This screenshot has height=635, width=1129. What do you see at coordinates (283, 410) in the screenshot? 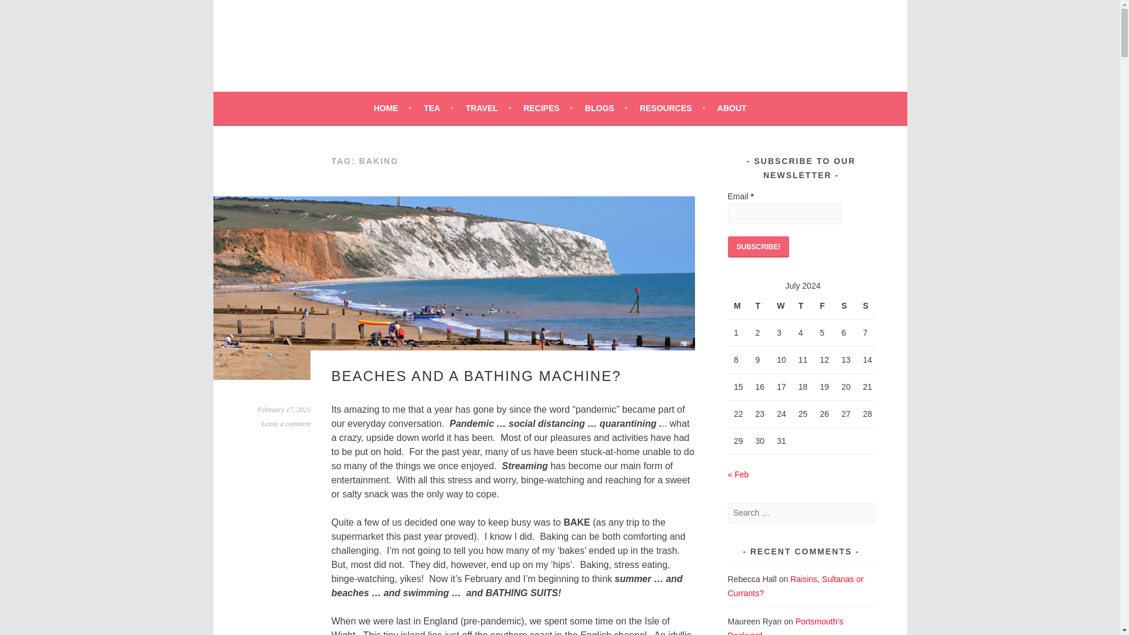
I see `Permalink to Beaches and a Bathing Machine?` at bounding box center [283, 410].